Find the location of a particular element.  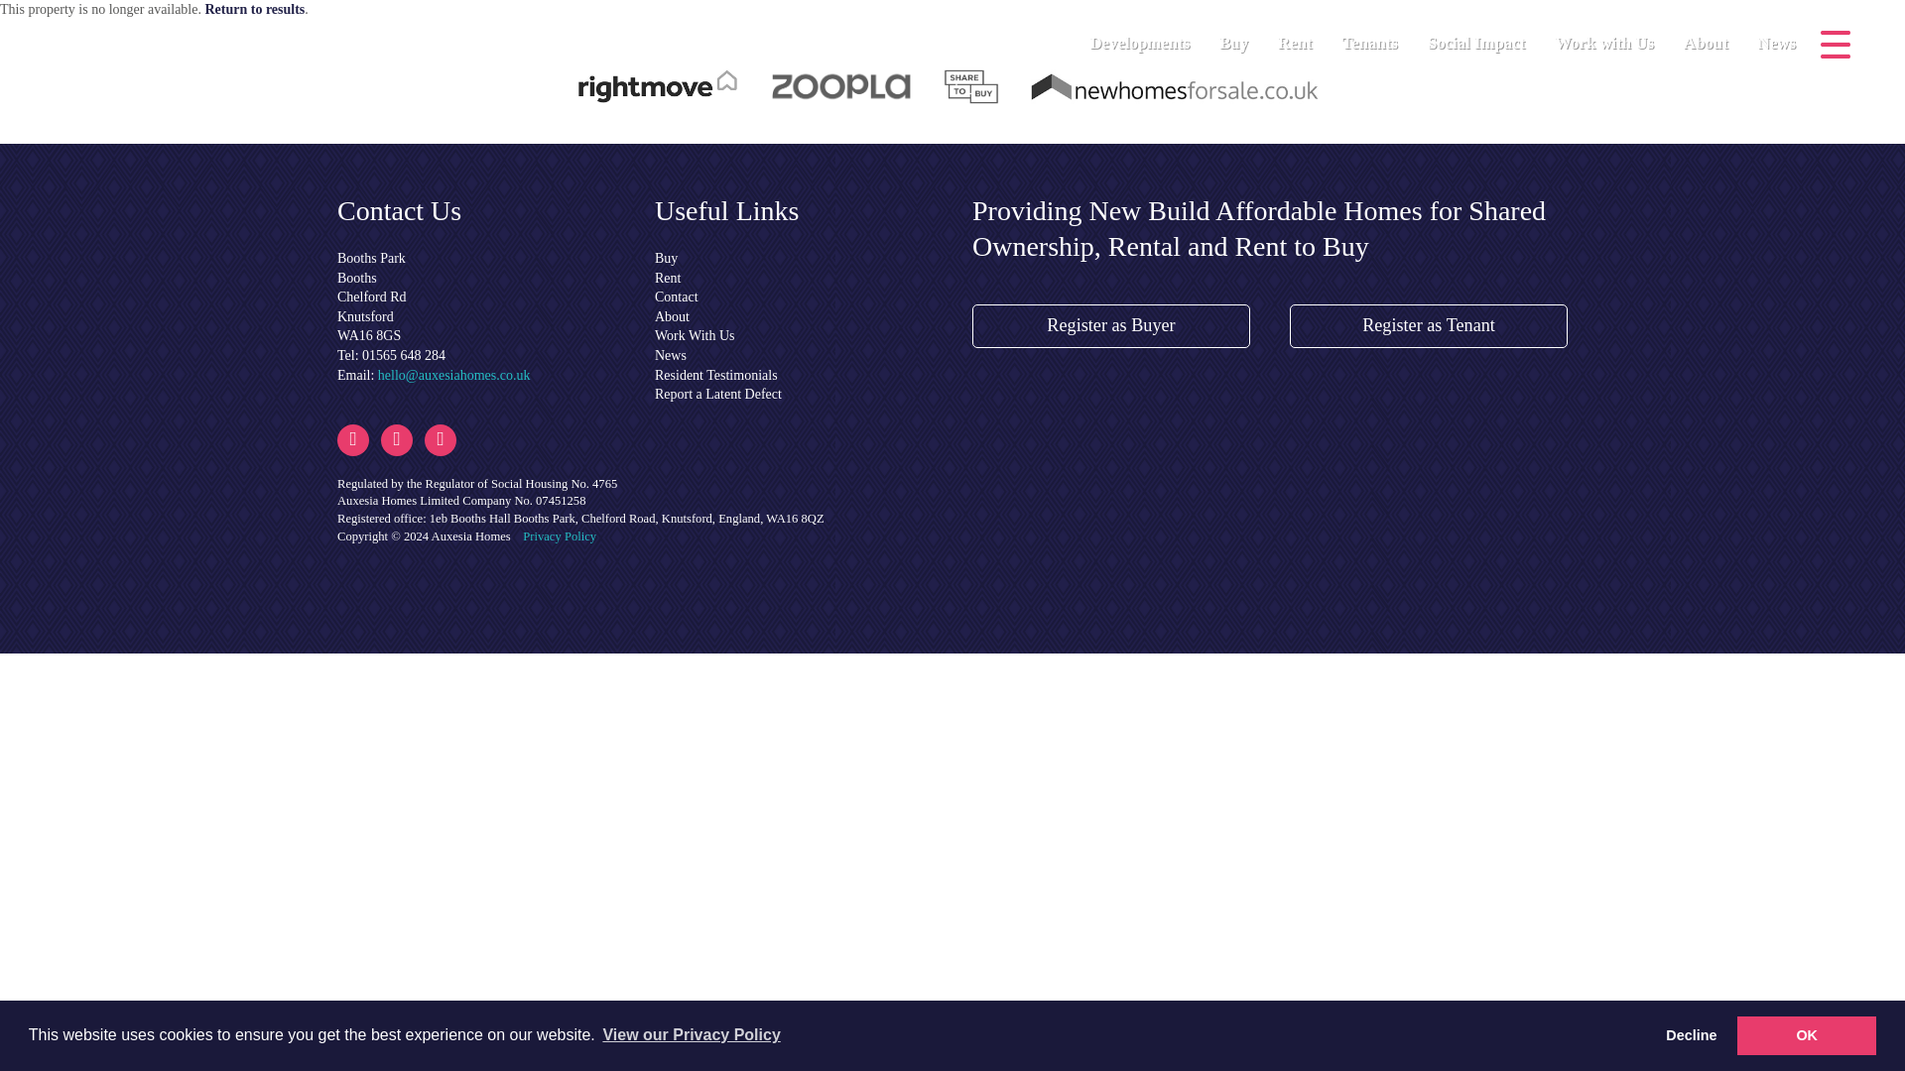

About is located at coordinates (1711, 32).